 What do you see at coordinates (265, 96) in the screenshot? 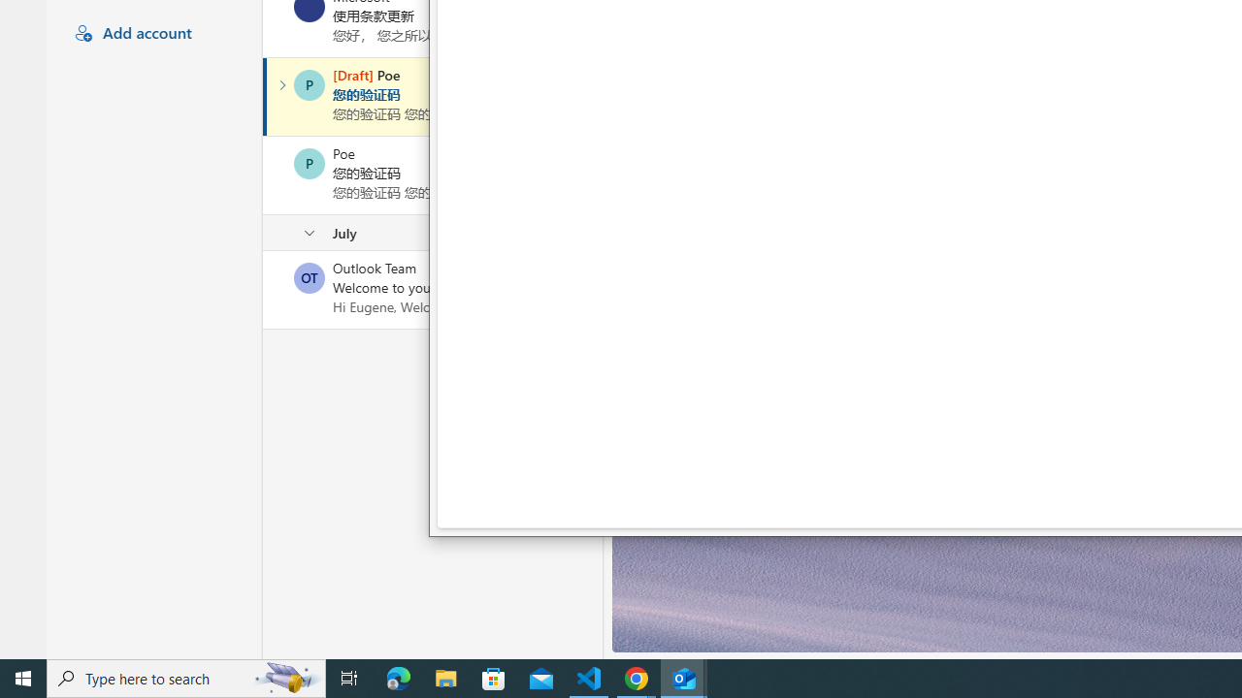
I see `Mark as read` at bounding box center [265, 96].